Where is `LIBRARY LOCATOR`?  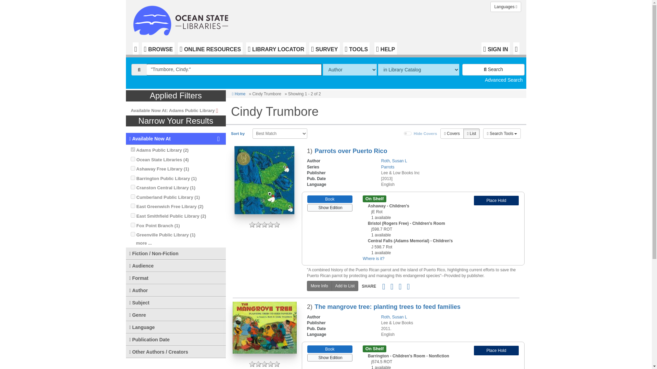 LIBRARY LOCATOR is located at coordinates (276, 49).